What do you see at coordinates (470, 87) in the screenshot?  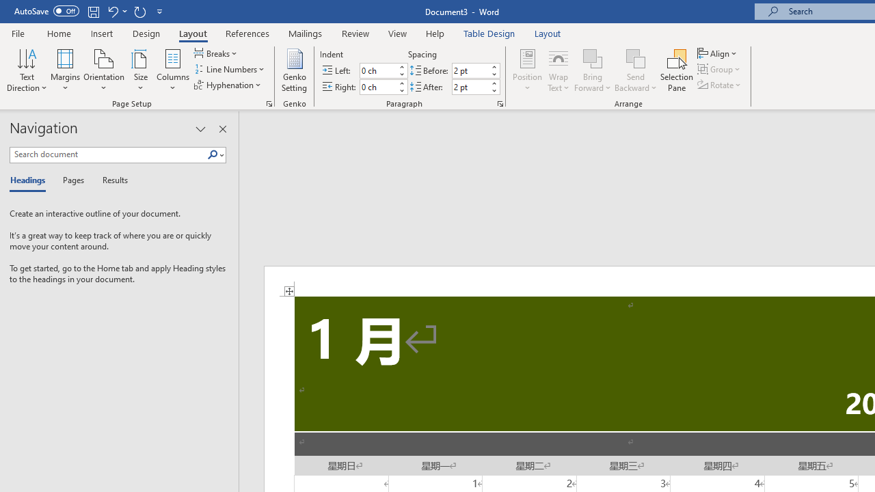 I see `Spacing After` at bounding box center [470, 87].